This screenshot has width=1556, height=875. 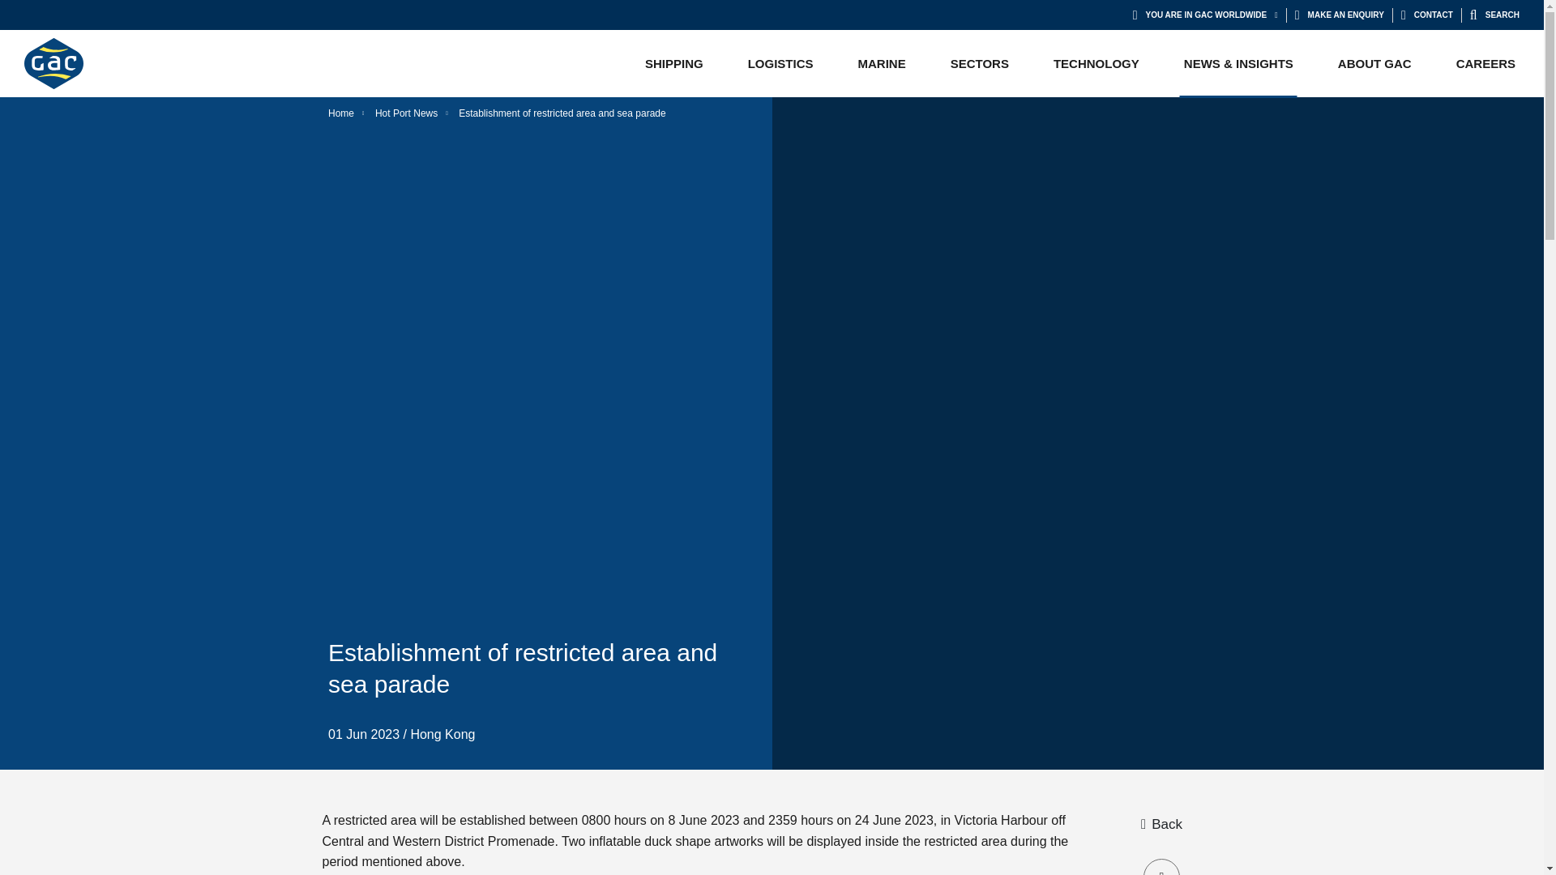 What do you see at coordinates (674, 63) in the screenshot?
I see `SHIPPING` at bounding box center [674, 63].